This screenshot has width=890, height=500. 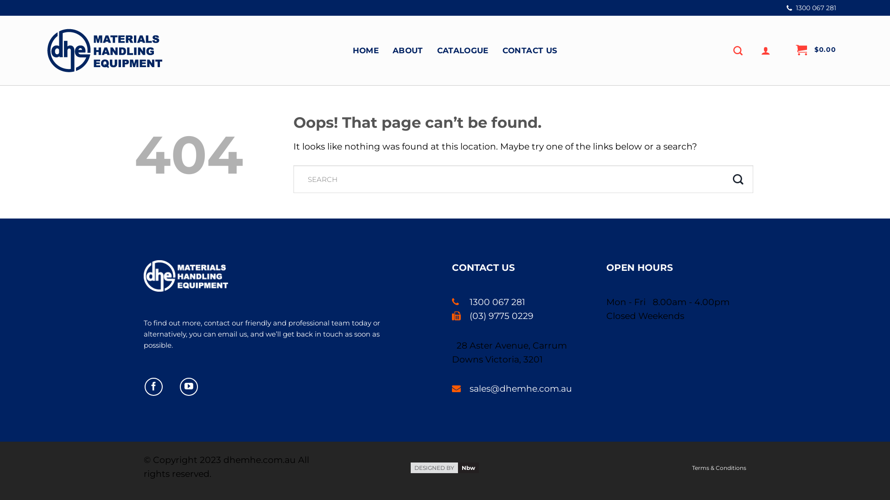 What do you see at coordinates (105, 50) in the screenshot?
I see `DHEMHE - Materials Handling Equipment` at bounding box center [105, 50].